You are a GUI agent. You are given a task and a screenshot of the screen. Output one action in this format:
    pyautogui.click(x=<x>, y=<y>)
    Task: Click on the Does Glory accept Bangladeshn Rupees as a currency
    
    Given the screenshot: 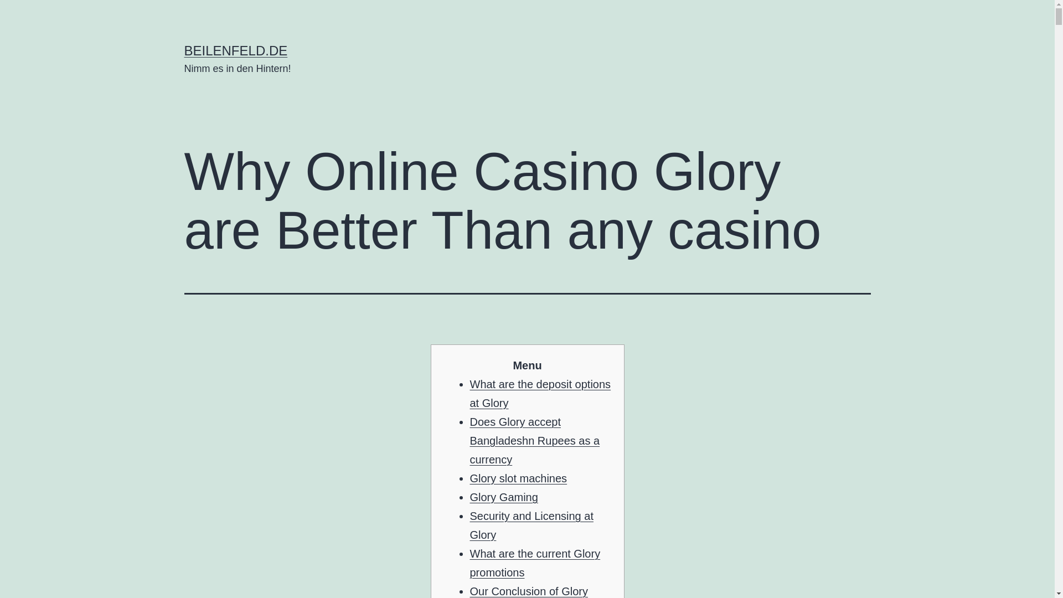 What is the action you would take?
    pyautogui.click(x=534, y=441)
    